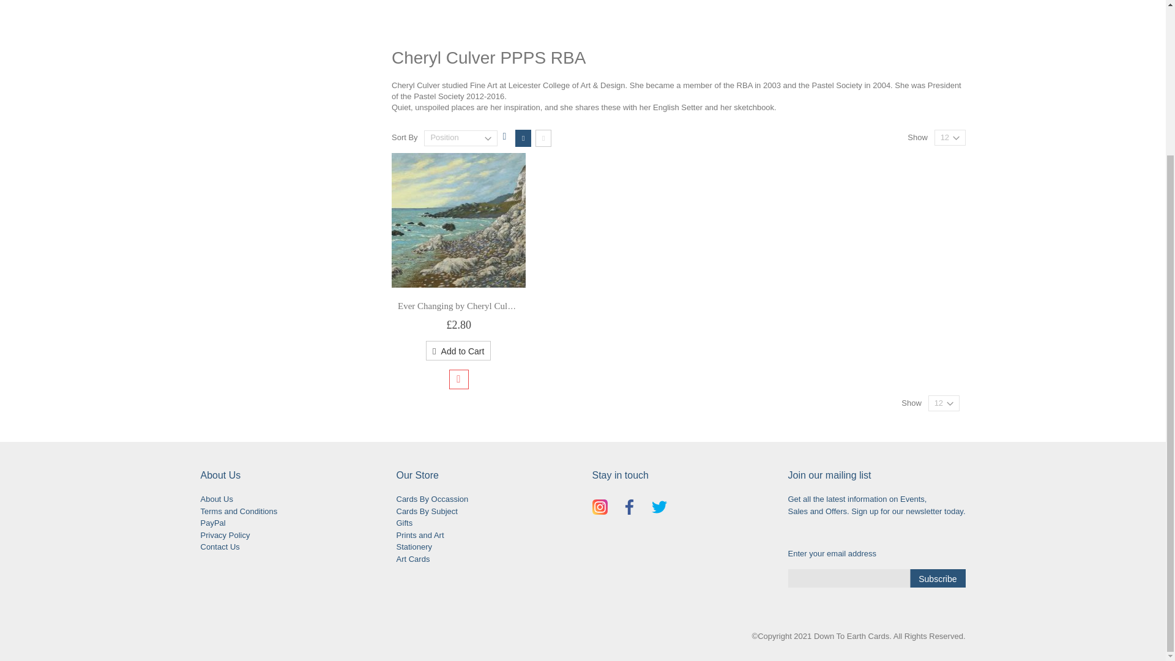  Describe the element at coordinates (458, 350) in the screenshot. I see `Add to Cart` at that location.